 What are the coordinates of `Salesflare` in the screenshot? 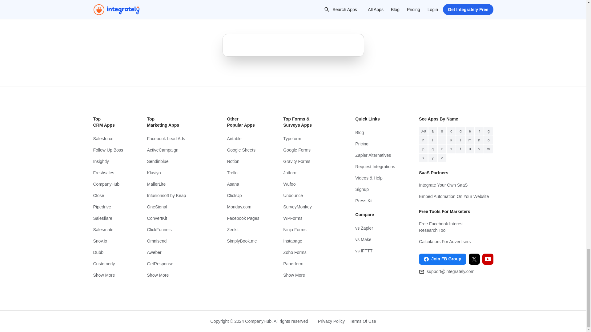 It's located at (108, 218).